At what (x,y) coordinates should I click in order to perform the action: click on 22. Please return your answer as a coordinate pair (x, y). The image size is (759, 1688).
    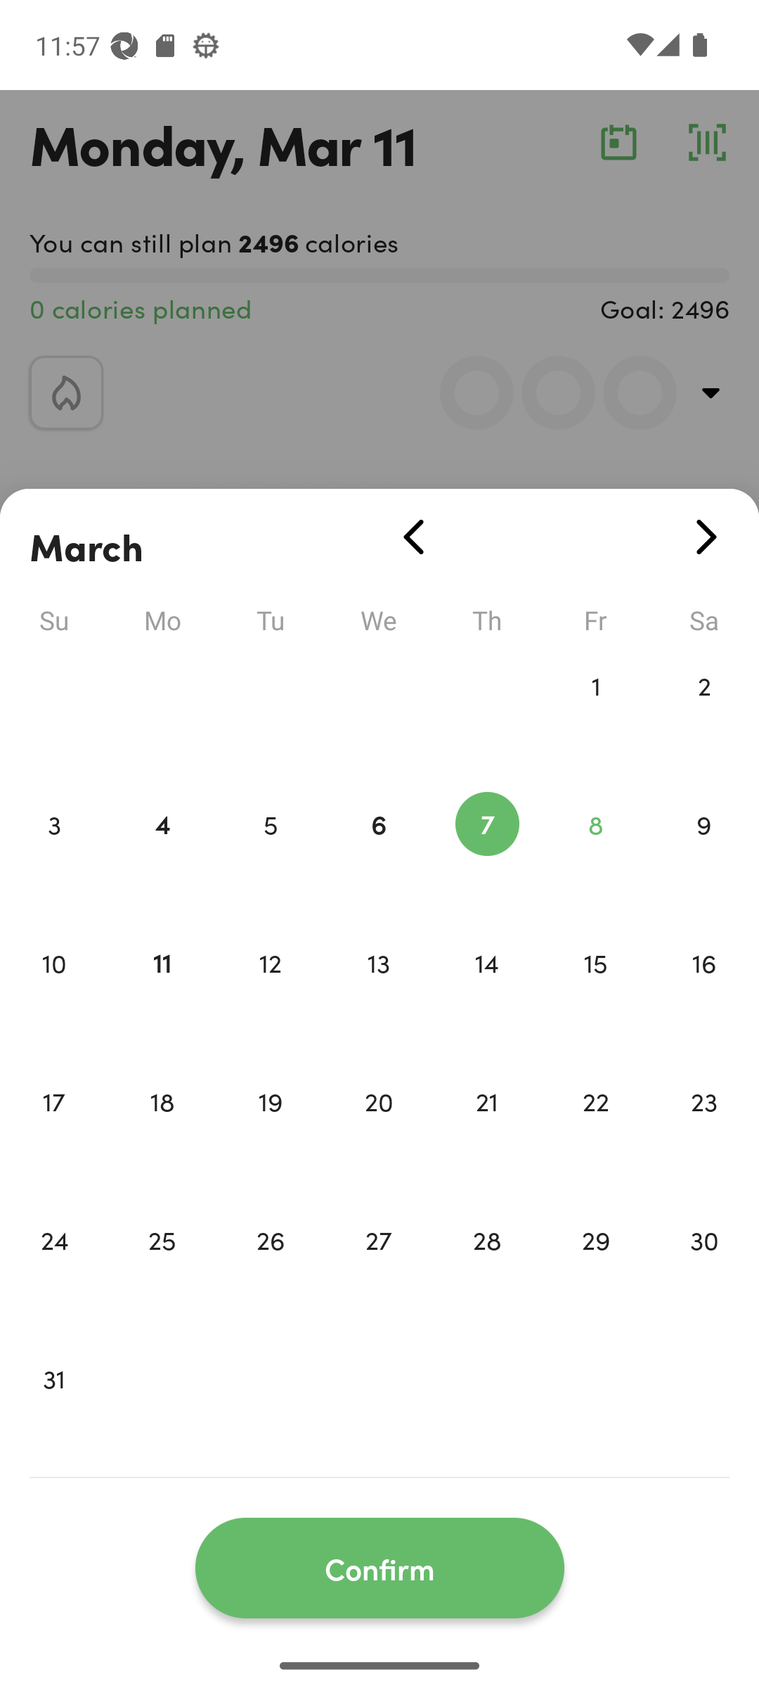
    Looking at the image, I should click on (596, 1131).